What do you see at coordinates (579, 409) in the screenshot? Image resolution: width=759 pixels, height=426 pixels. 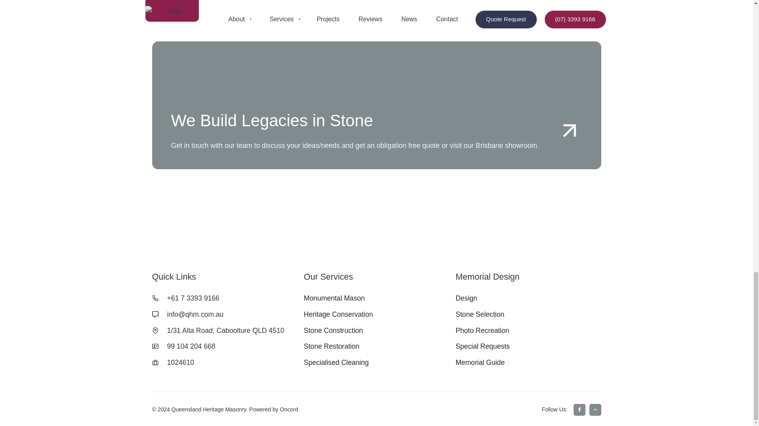 I see `Facebook` at bounding box center [579, 409].